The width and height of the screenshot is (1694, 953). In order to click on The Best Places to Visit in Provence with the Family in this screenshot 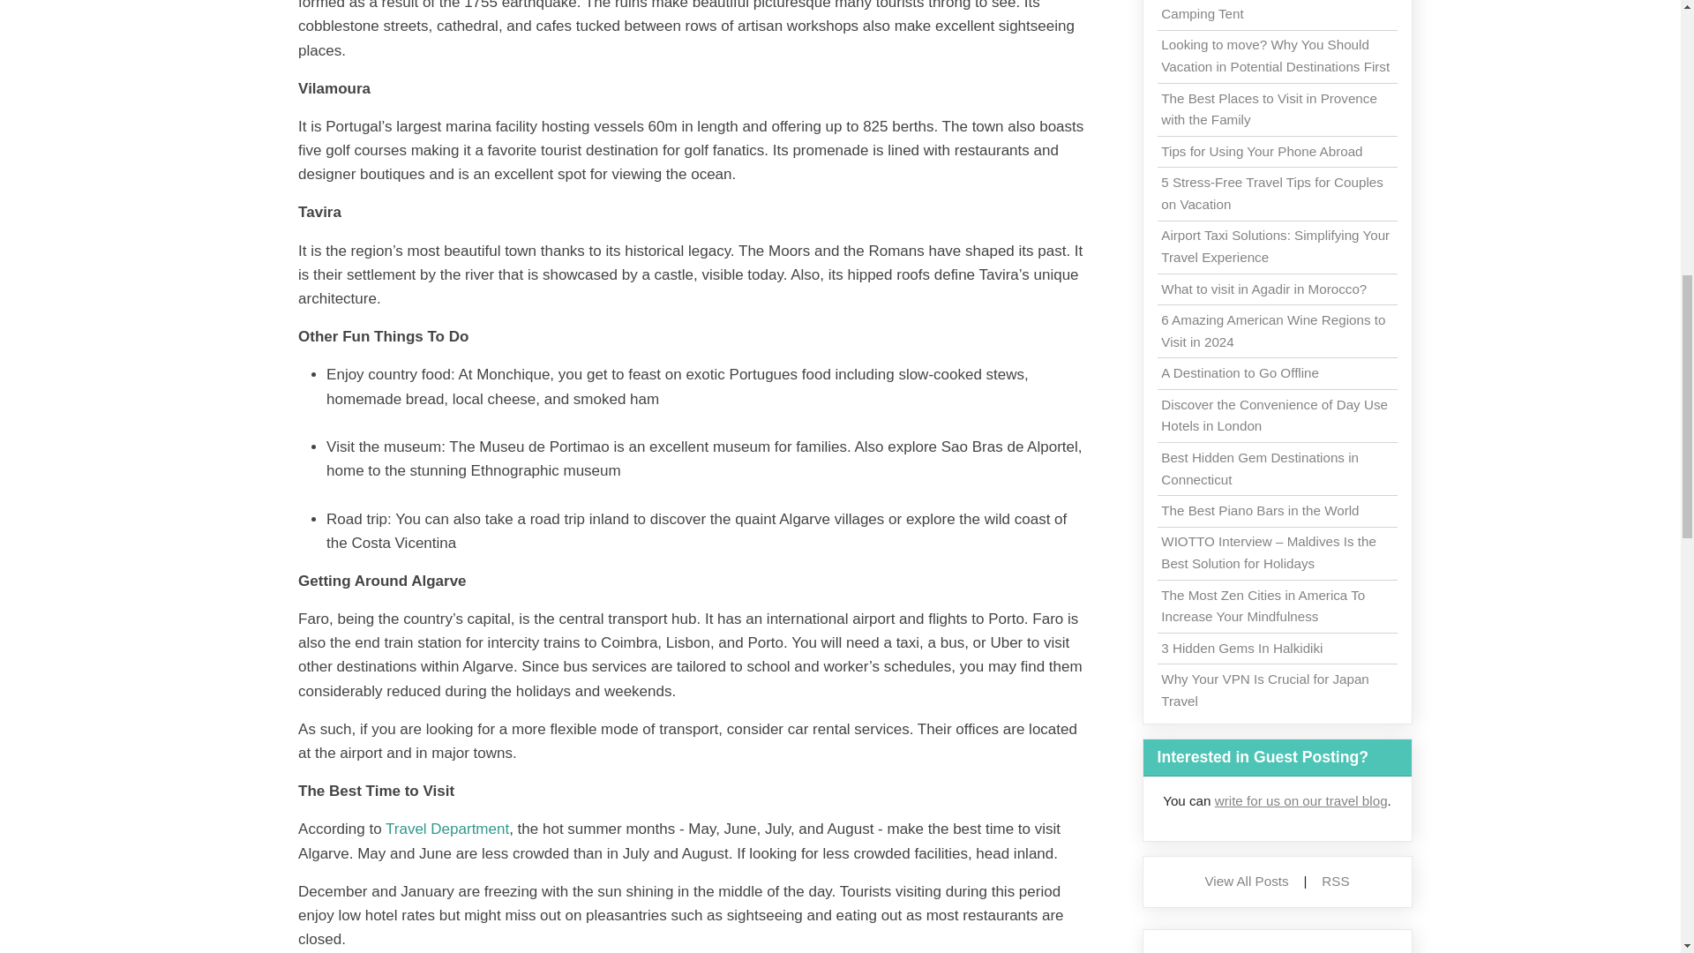, I will do `click(1269, 109)`.